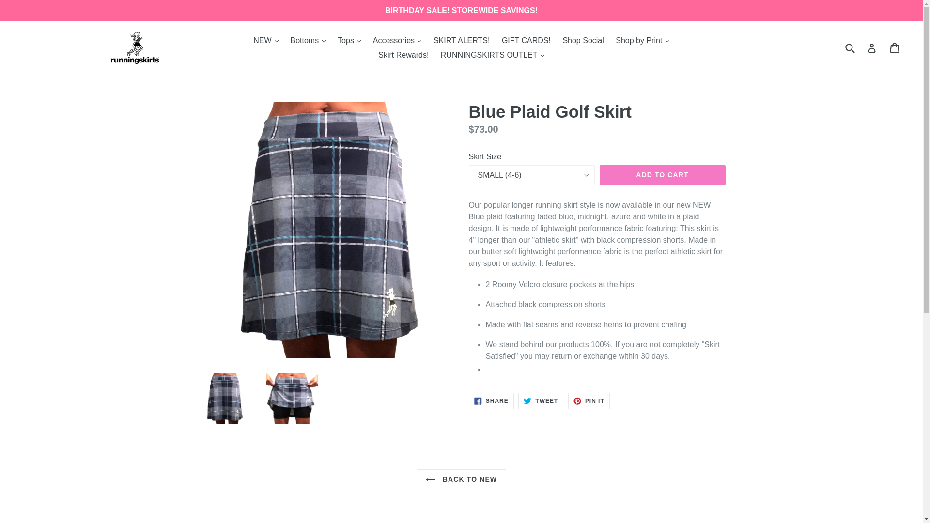 The height and width of the screenshot is (523, 930). I want to click on Share on Facebook, so click(491, 401).